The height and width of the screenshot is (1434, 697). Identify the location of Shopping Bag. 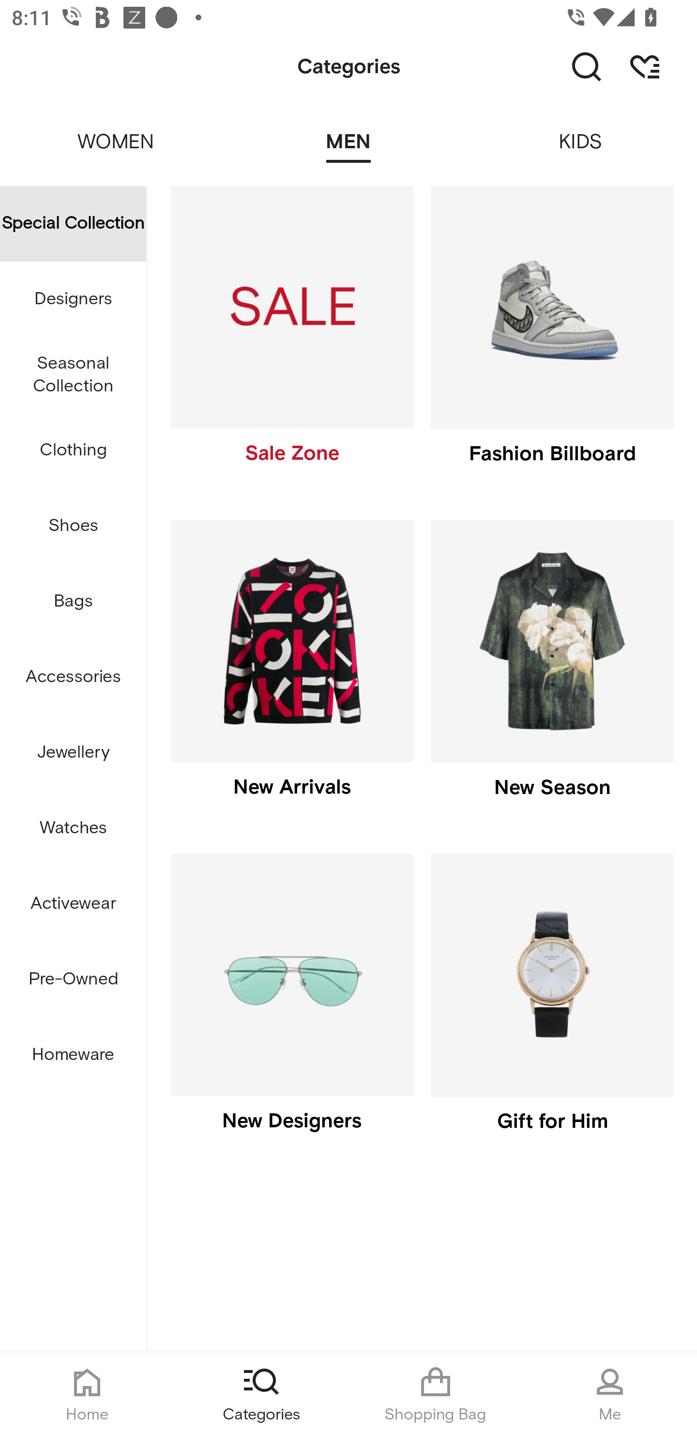
(436, 1393).